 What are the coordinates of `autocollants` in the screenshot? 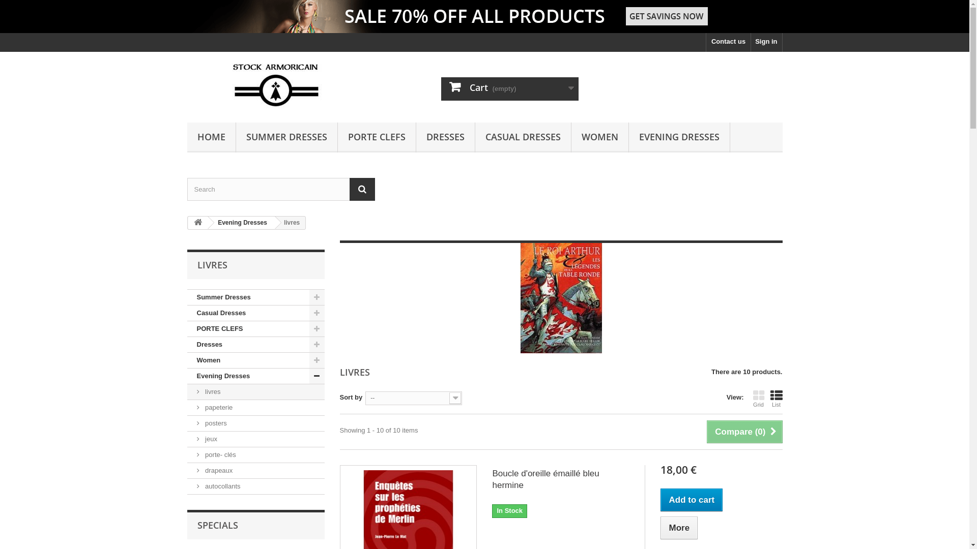 It's located at (256, 487).